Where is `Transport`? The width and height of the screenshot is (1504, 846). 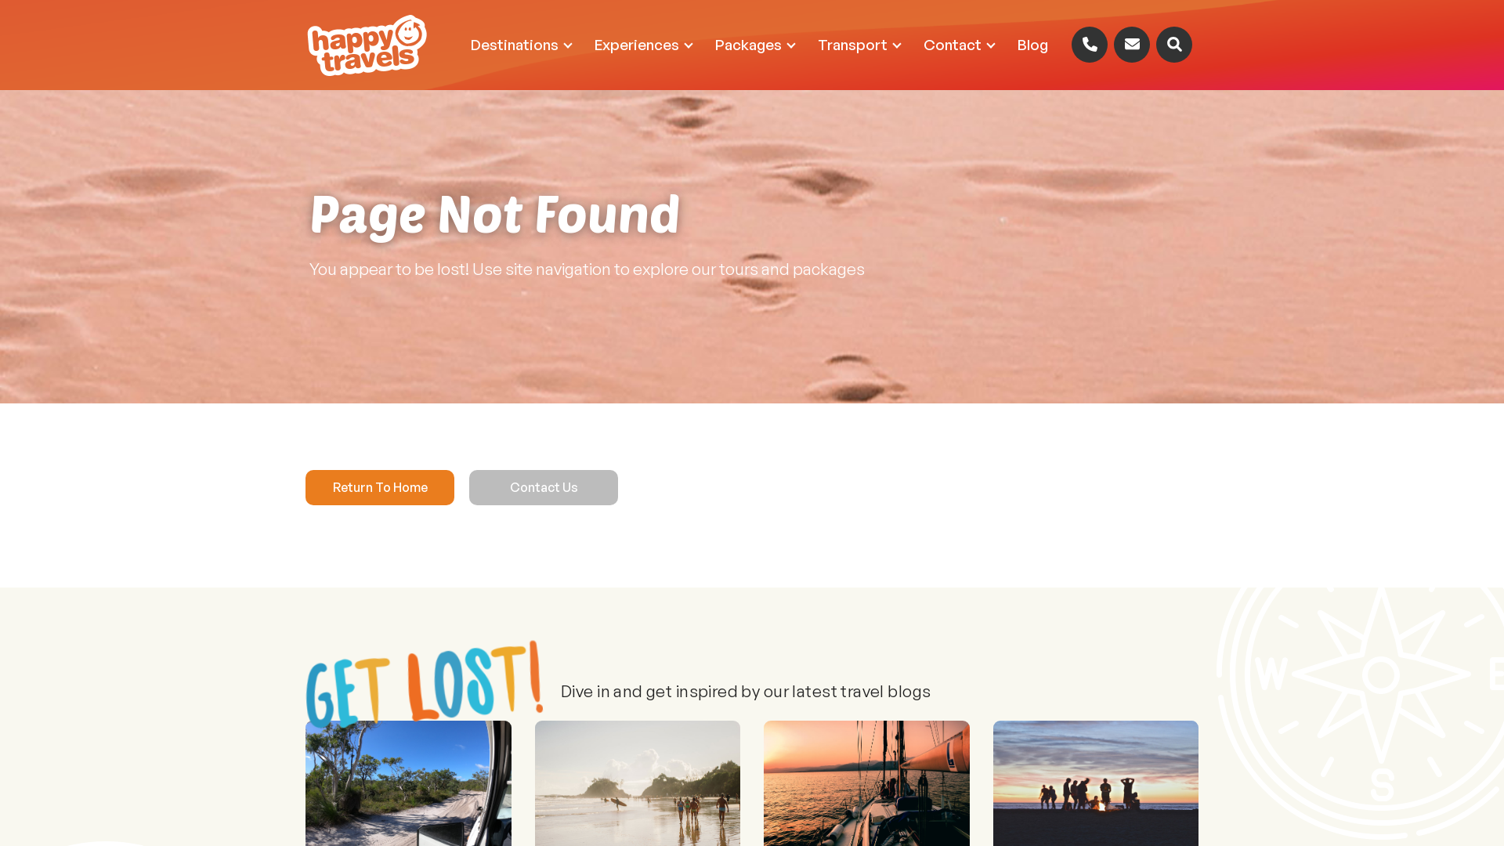
Transport is located at coordinates (859, 45).